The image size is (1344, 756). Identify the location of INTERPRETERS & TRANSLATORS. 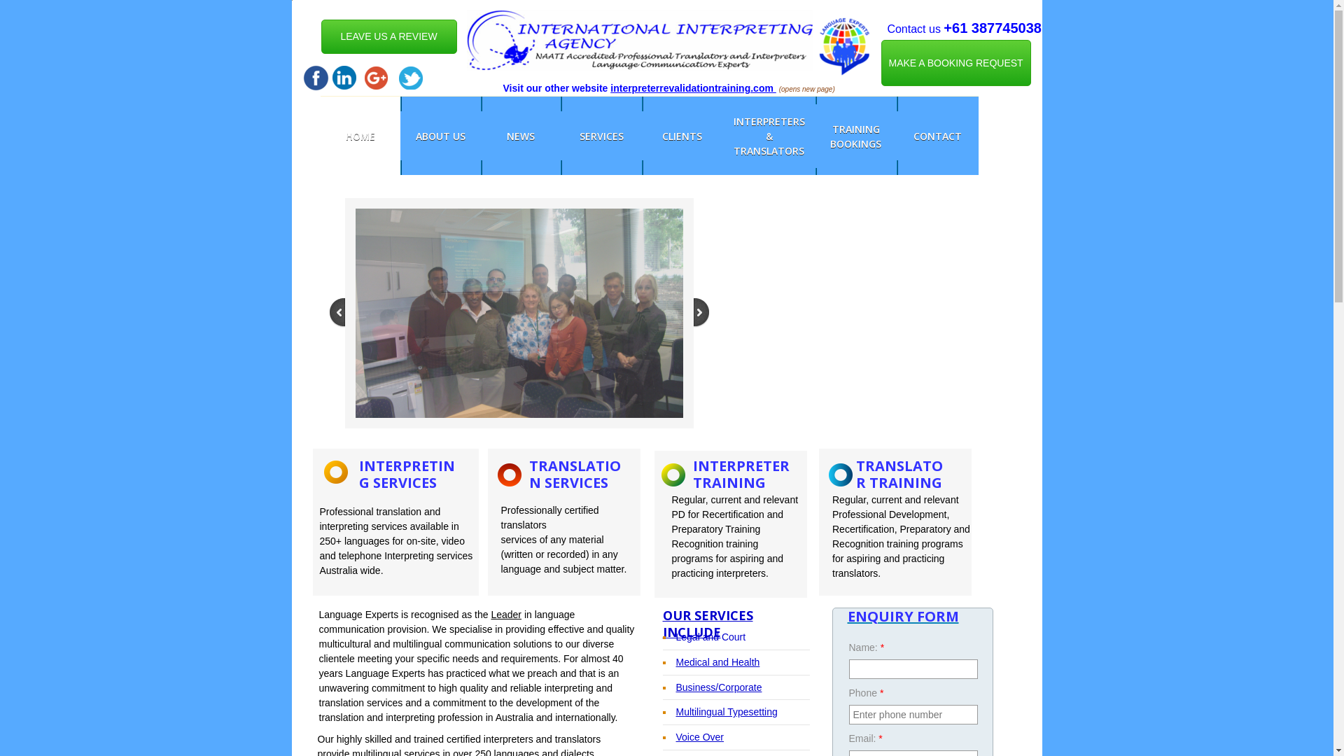
(769, 136).